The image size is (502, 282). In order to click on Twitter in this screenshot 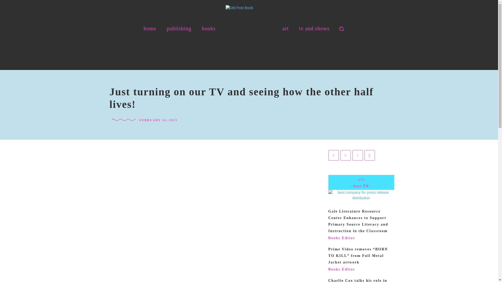, I will do `click(346, 155)`.